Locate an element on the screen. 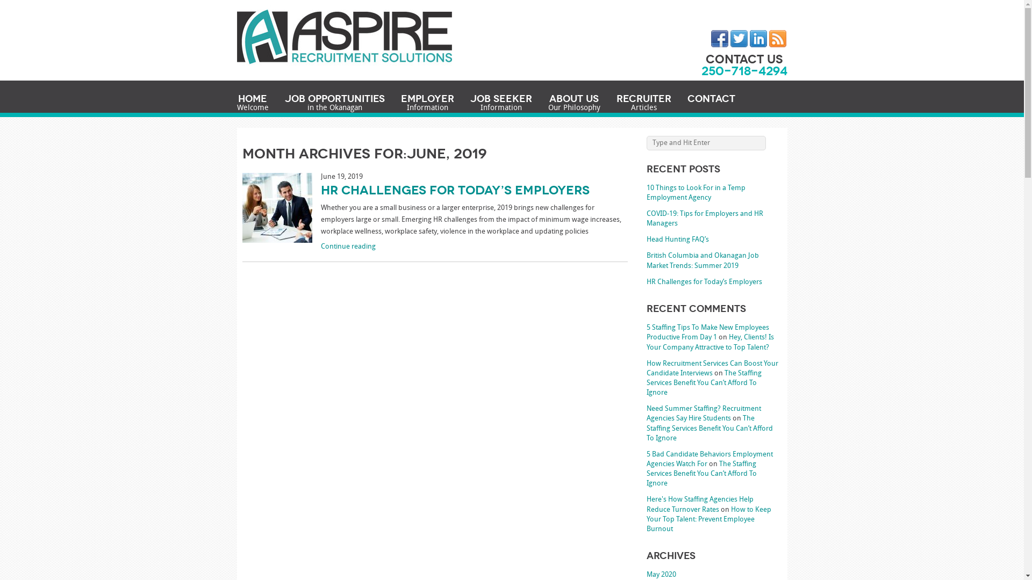 Image resolution: width=1032 pixels, height=580 pixels. RSS is located at coordinates (777, 39).